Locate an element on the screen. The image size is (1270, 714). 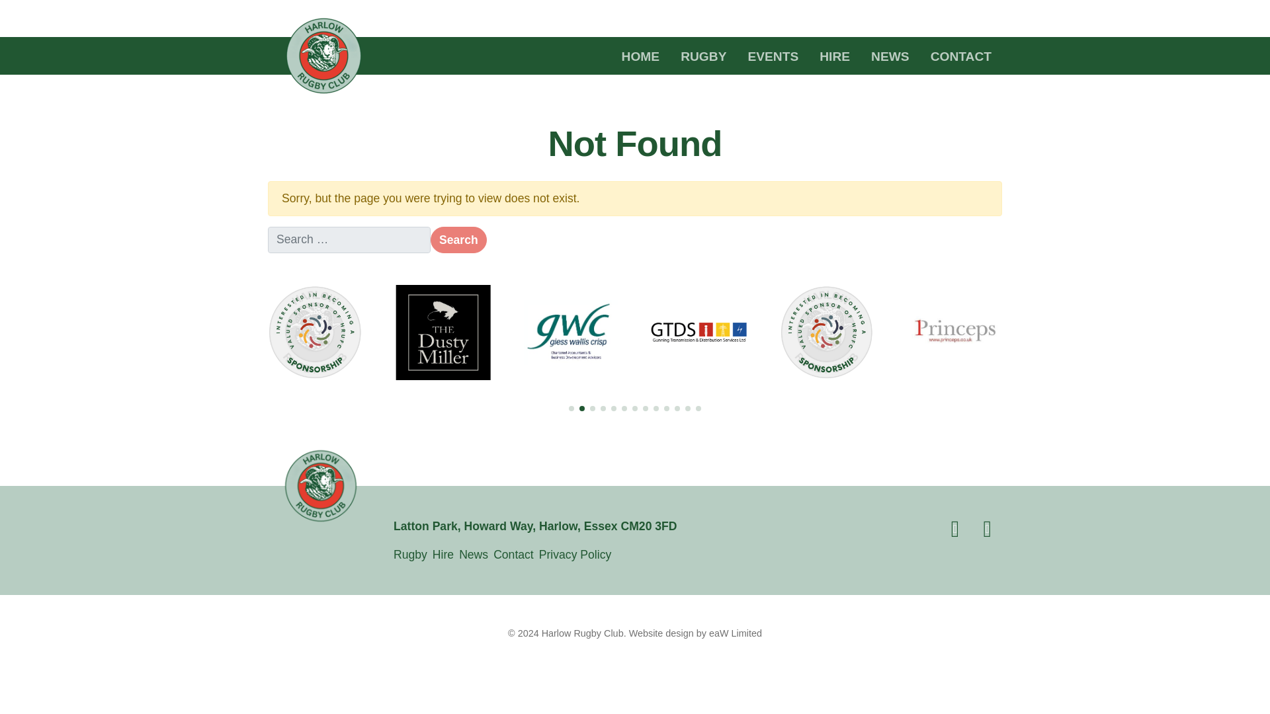
HIRE is located at coordinates (835, 56).